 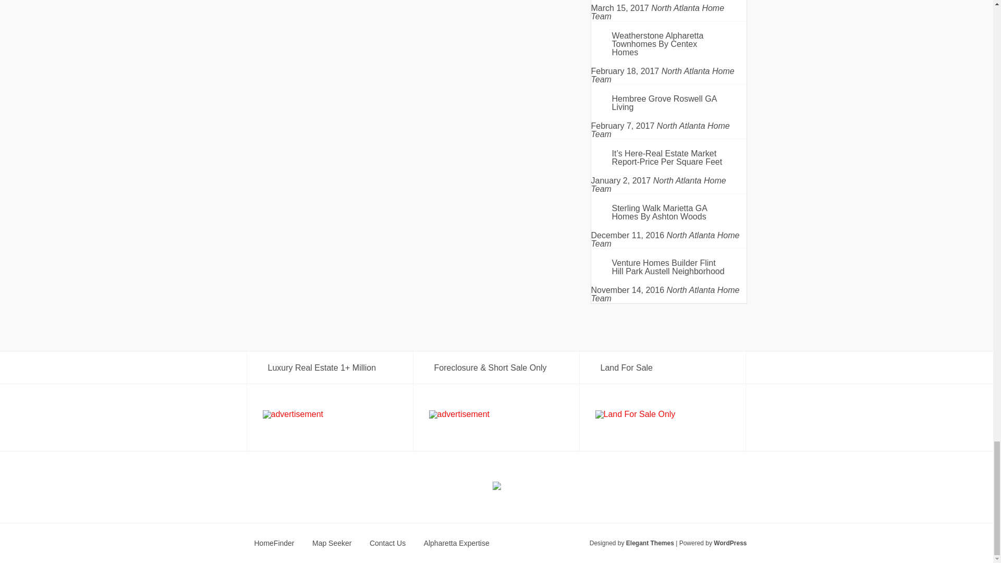 What do you see at coordinates (293, 414) in the screenshot?
I see `Estate Homes, Luxury Condos, Townhomes Priced Over 1,000,000` at bounding box center [293, 414].